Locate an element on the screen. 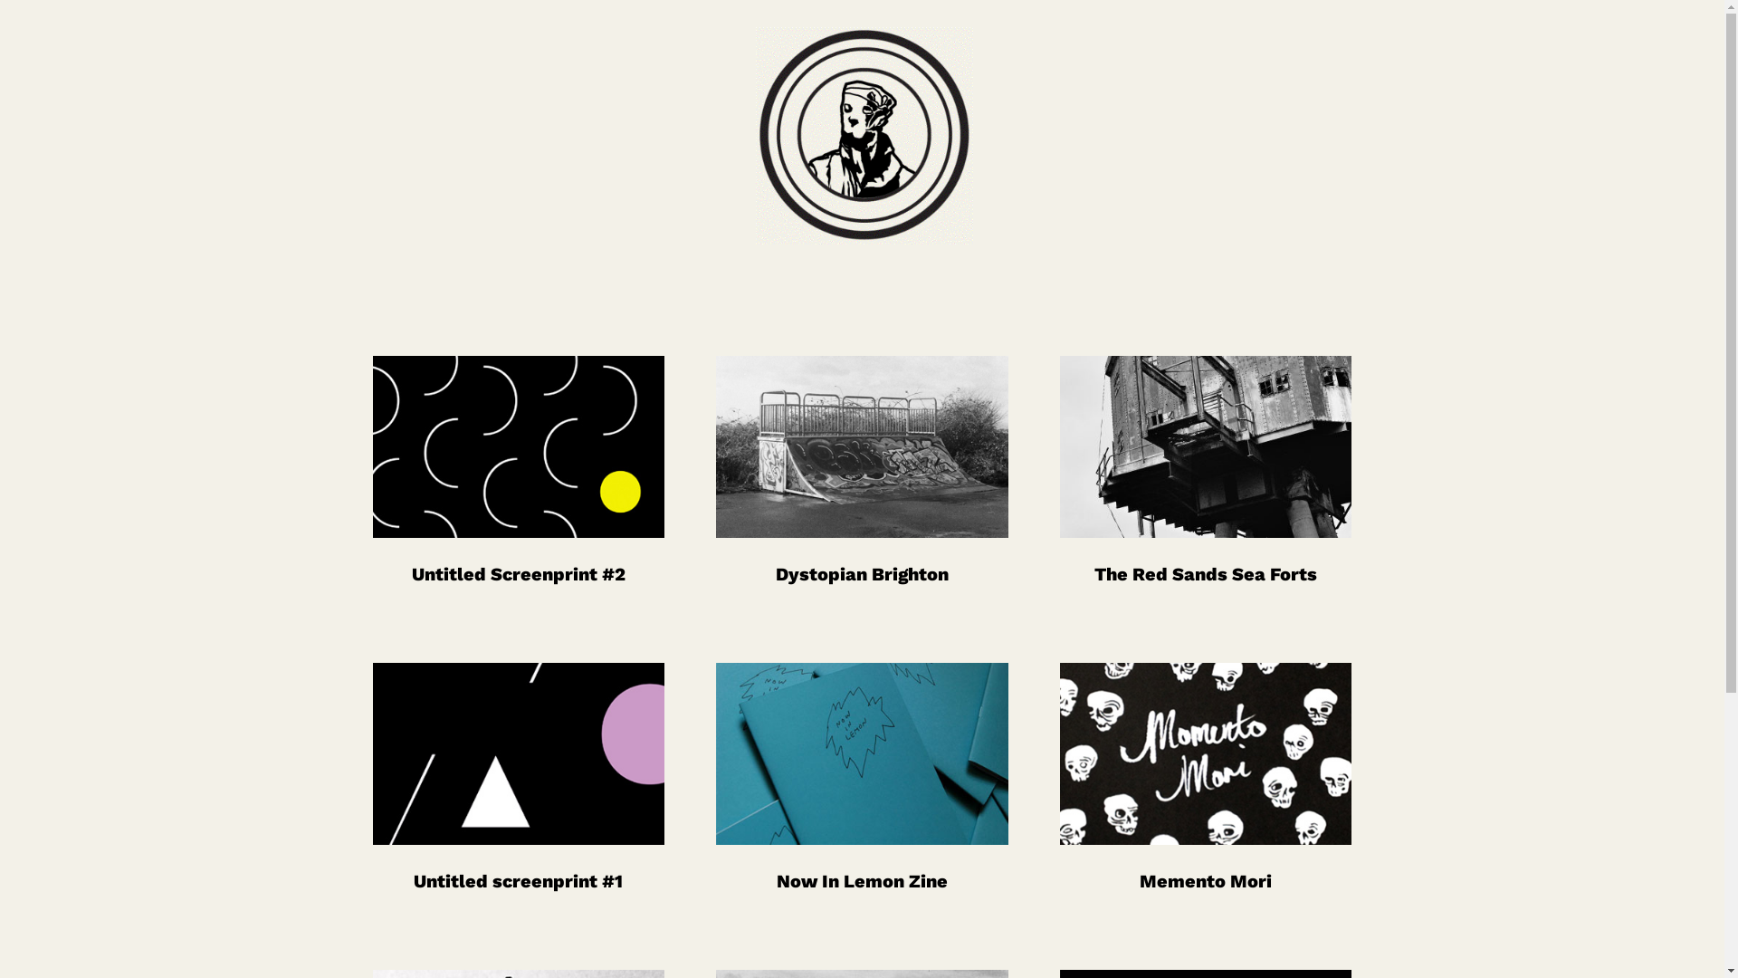  Untitled screenprint #1 is located at coordinates (518, 881).